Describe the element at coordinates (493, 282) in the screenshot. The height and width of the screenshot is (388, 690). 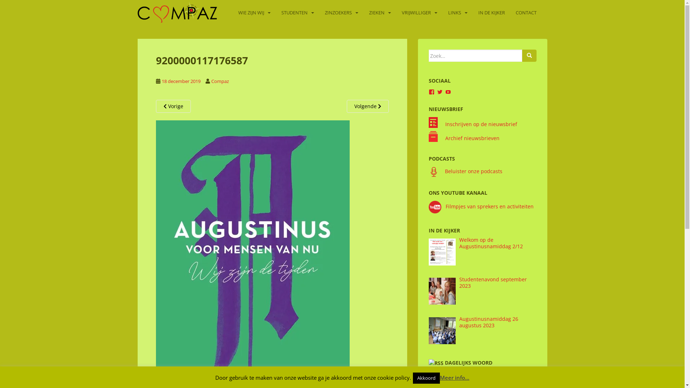
I see `Studentenavond september 2023` at that location.